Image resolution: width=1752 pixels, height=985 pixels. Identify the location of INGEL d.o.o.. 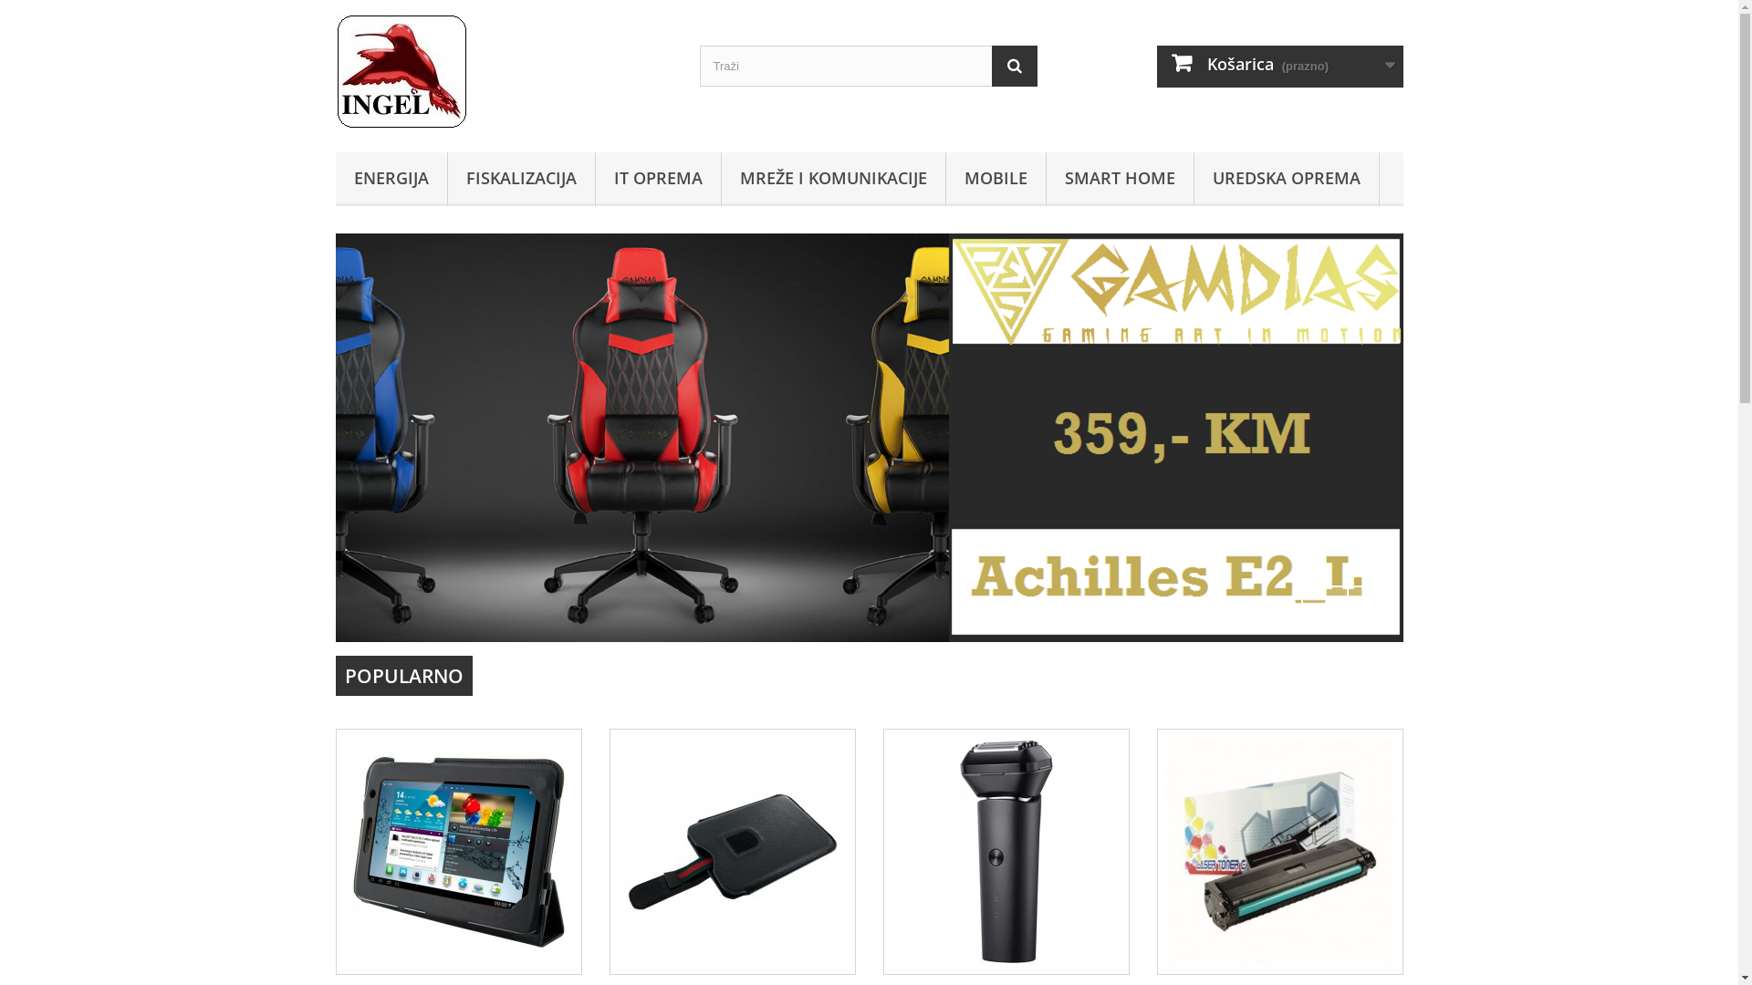
(505, 71).